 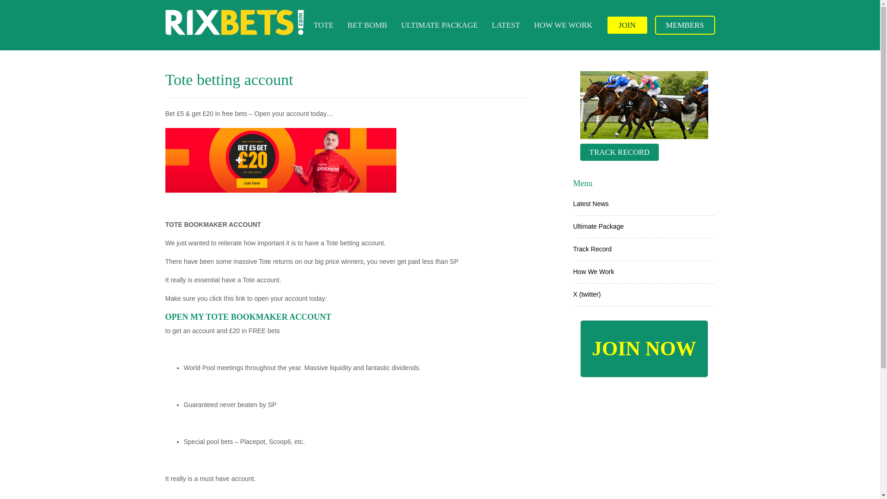 I want to click on Track Record, so click(x=592, y=249).